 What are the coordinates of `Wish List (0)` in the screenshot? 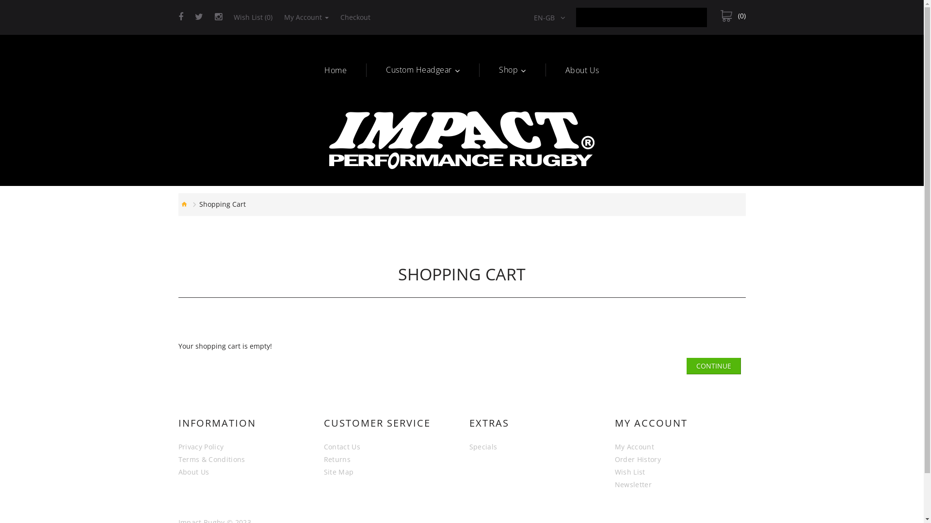 It's located at (253, 17).